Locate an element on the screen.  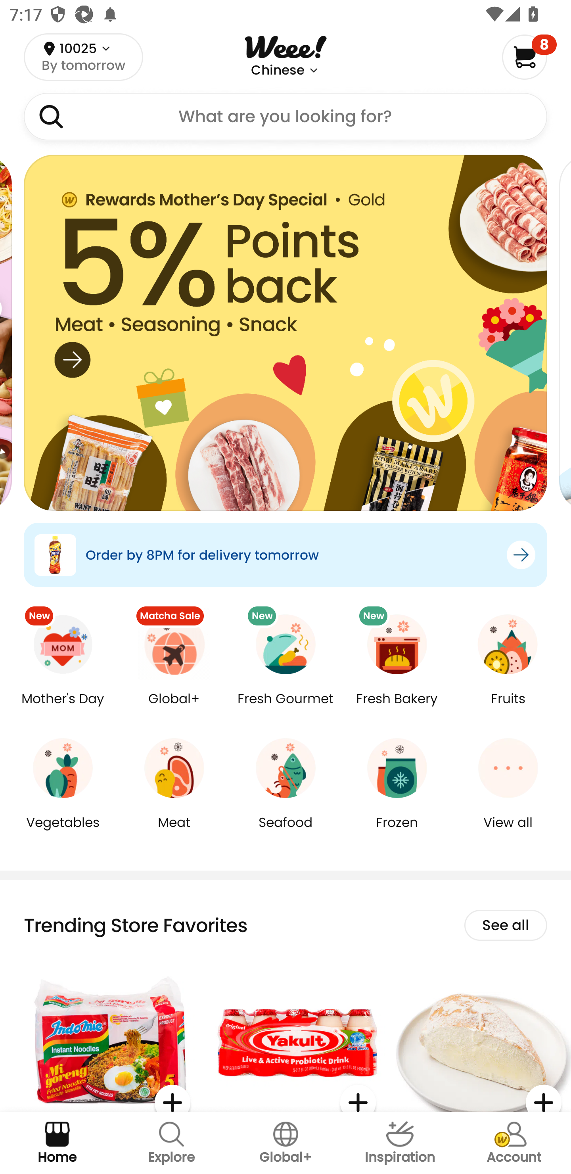
Fresh Gourmet is located at coordinates (285, 708).